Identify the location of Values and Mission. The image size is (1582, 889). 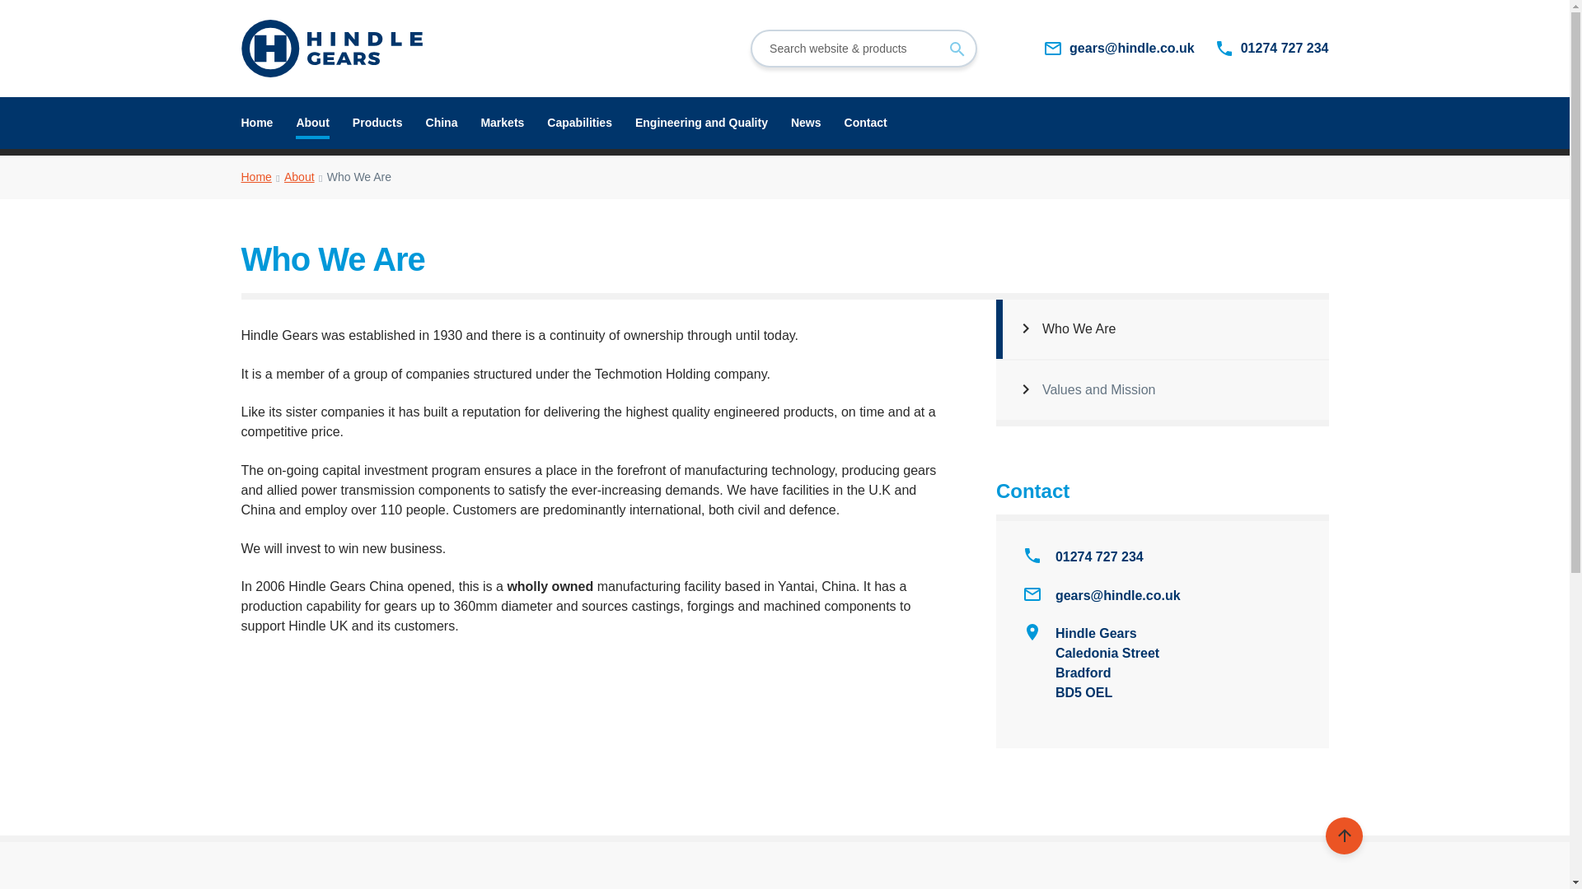
(1162, 390).